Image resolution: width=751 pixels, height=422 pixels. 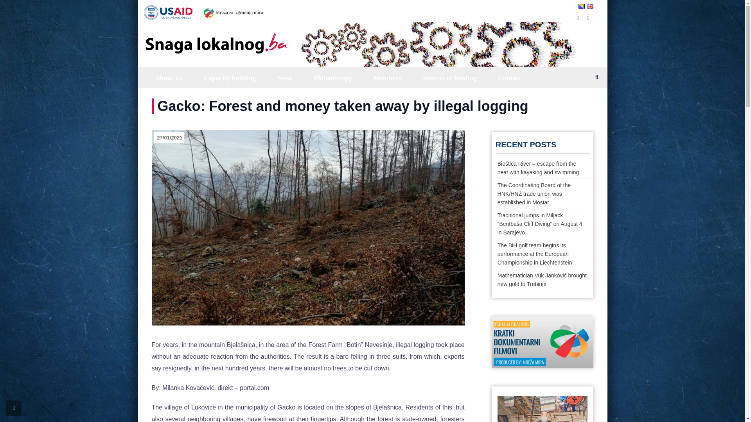 What do you see at coordinates (449, 77) in the screenshot?
I see `Sources of funding` at bounding box center [449, 77].